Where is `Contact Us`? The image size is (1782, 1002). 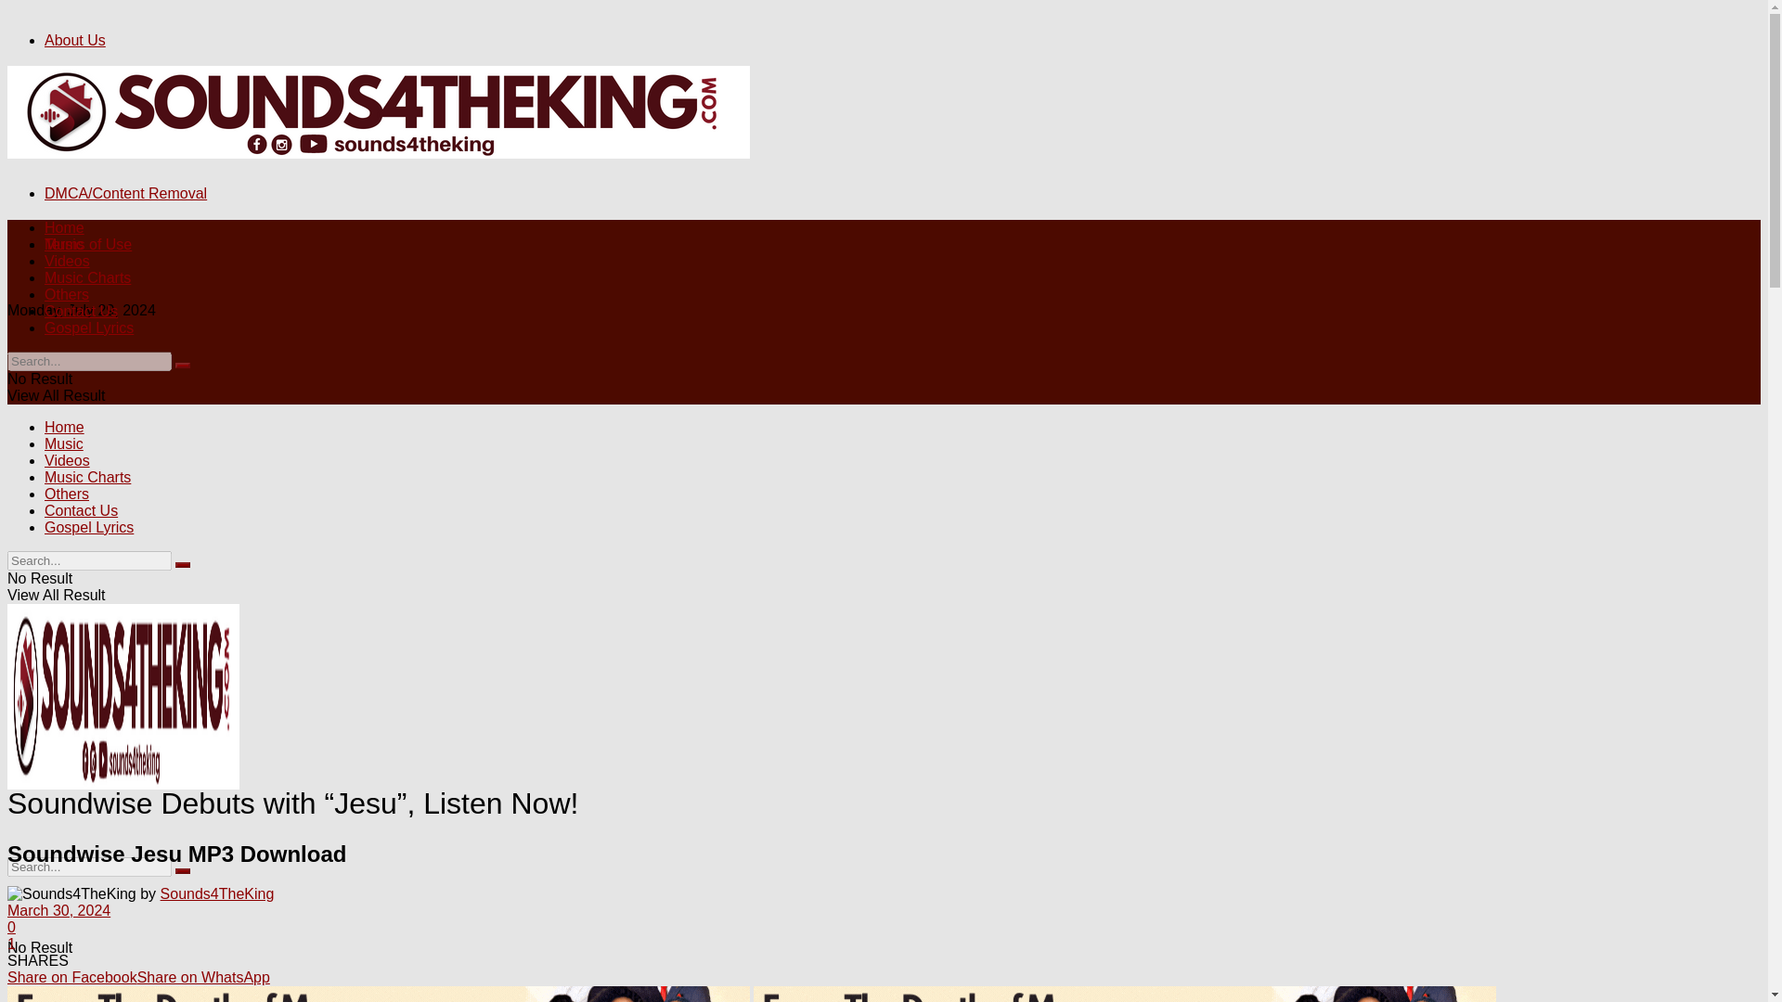 Contact Us is located at coordinates (81, 312).